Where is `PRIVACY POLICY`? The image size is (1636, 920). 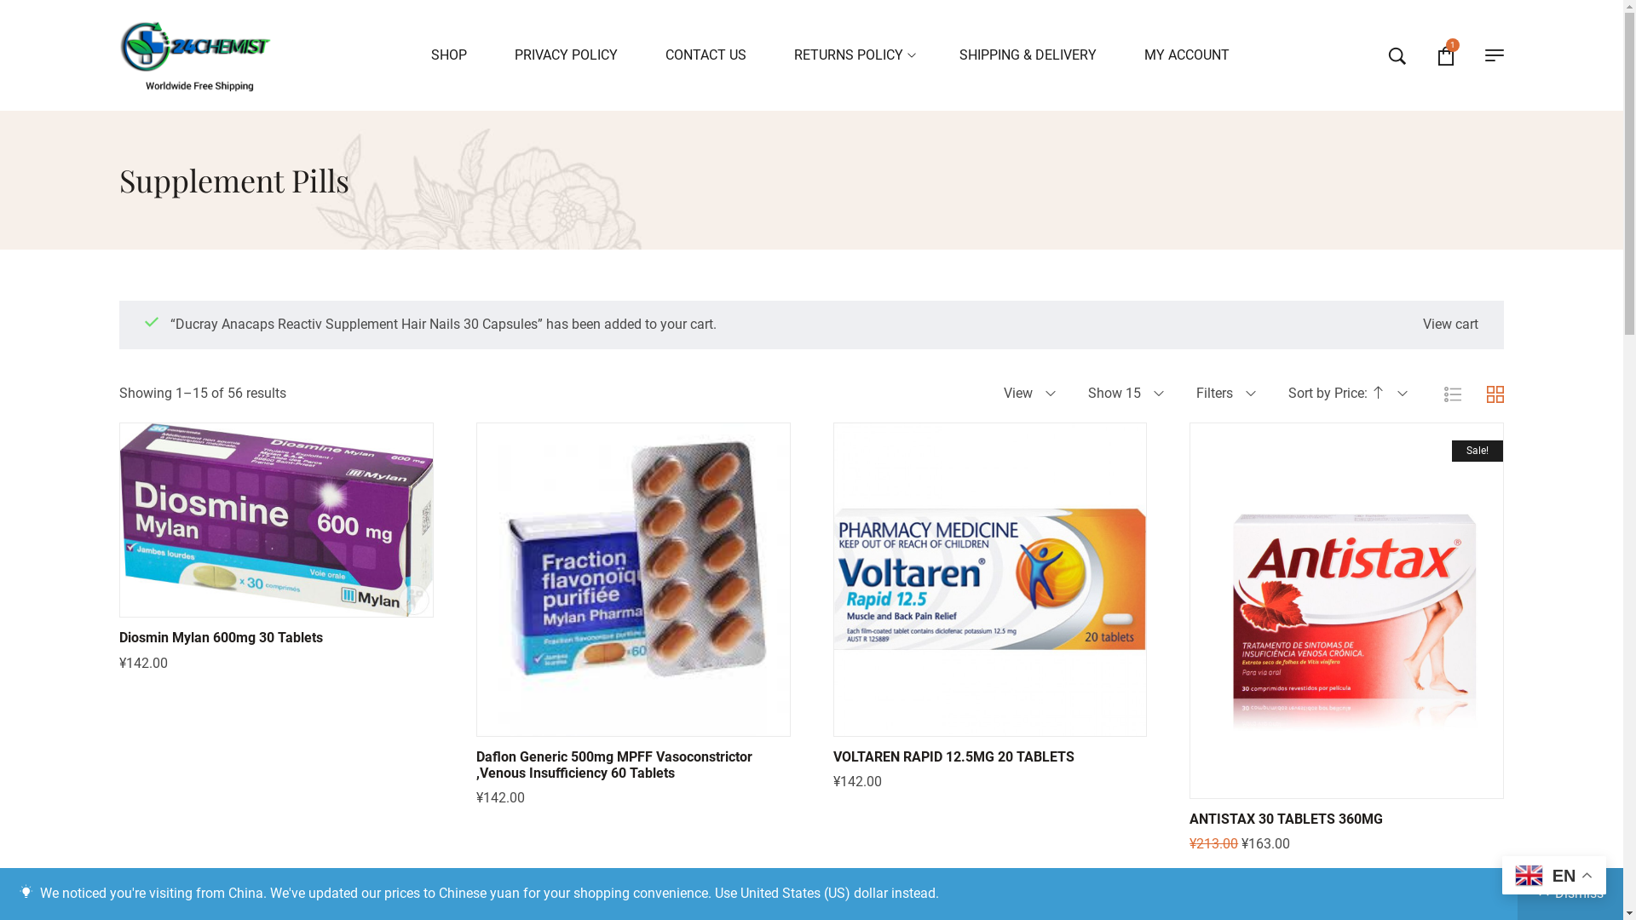
PRIVACY POLICY is located at coordinates (566, 55).